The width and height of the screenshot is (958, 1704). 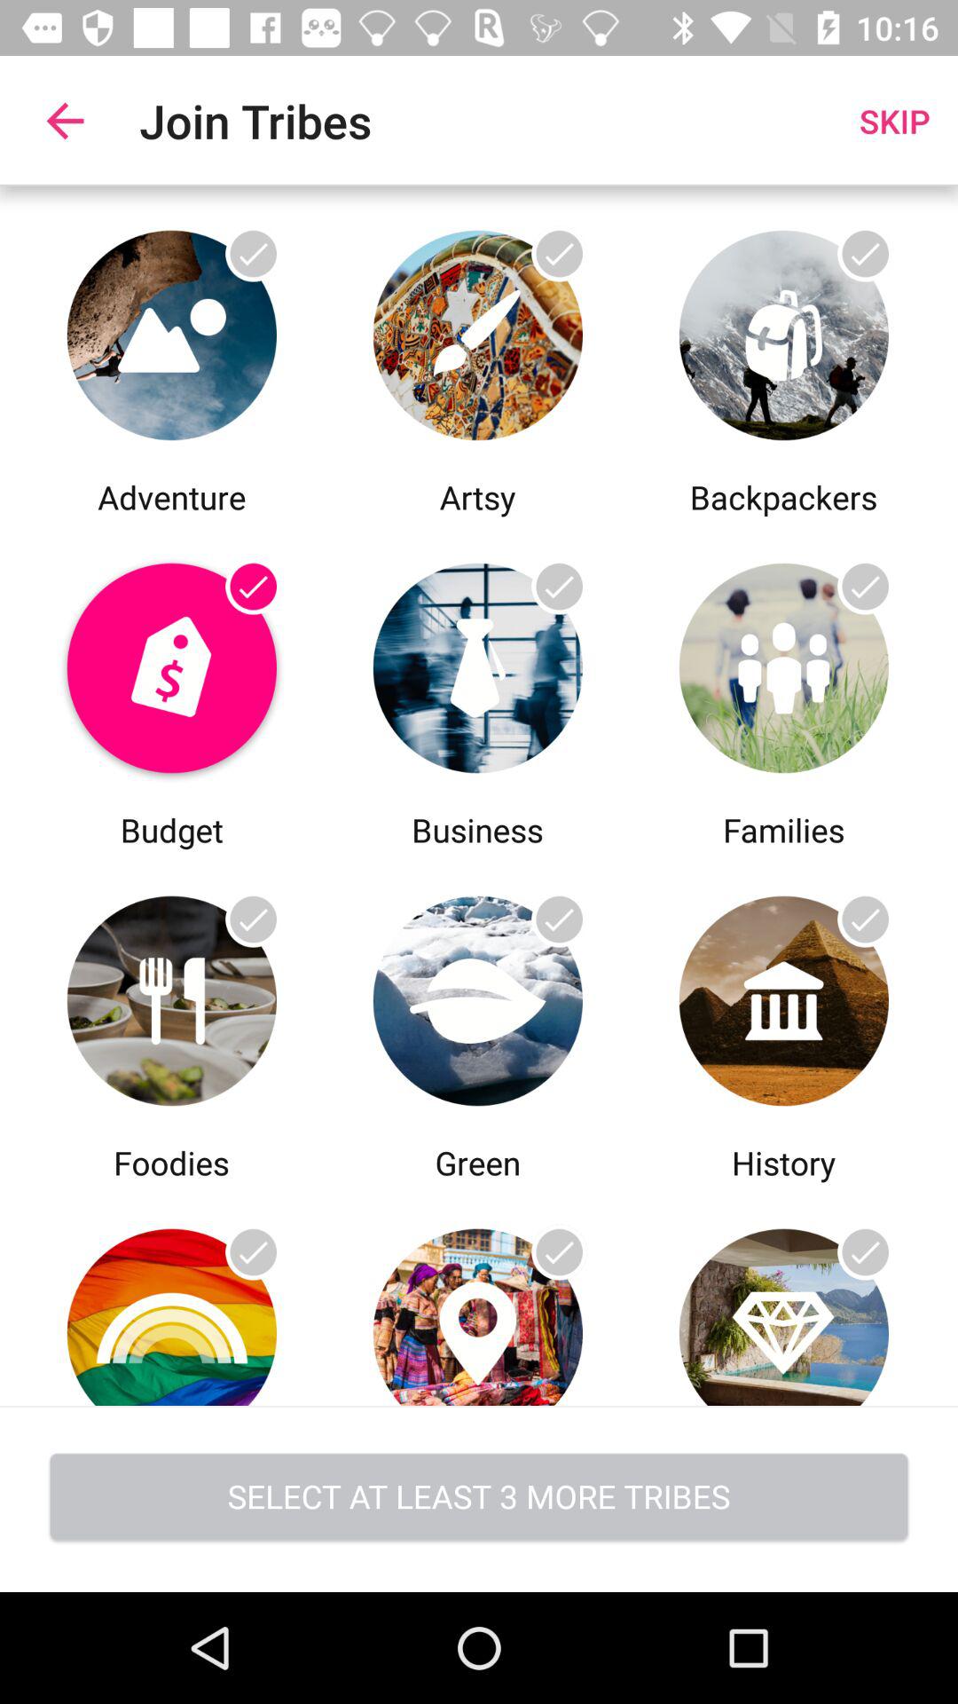 What do you see at coordinates (894, 121) in the screenshot?
I see `flip until the skip item` at bounding box center [894, 121].